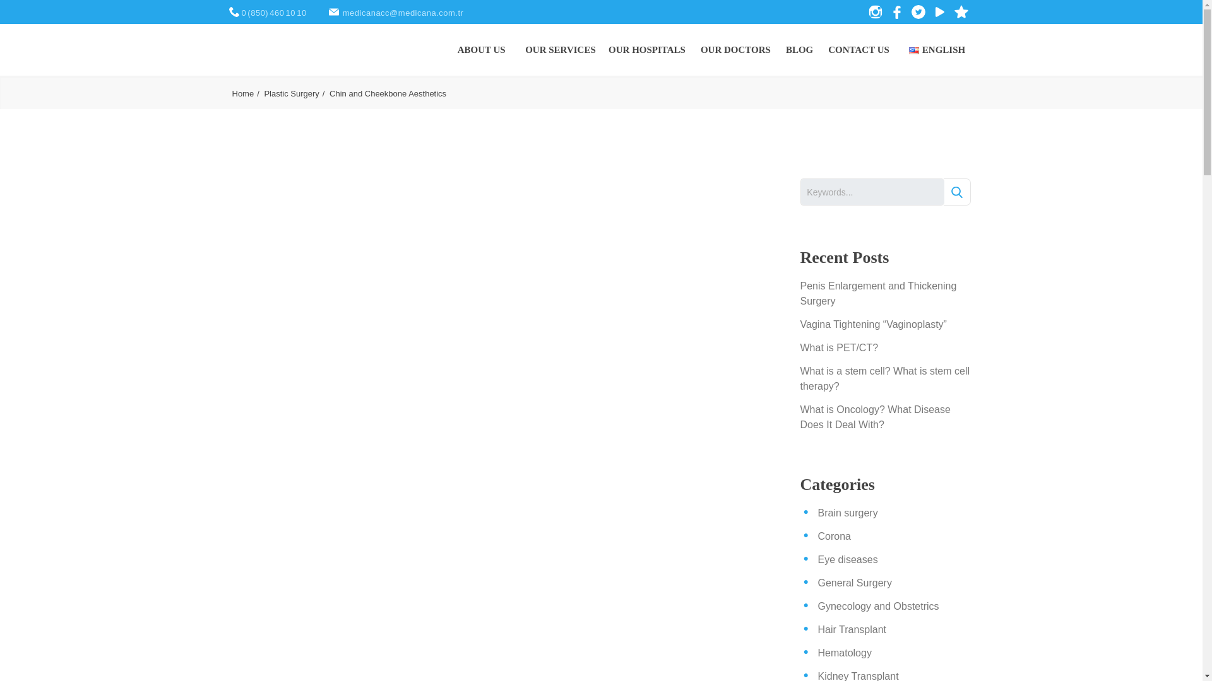 The image size is (1212, 681). Describe the element at coordinates (646, 49) in the screenshot. I see `OUR HOSPITALS` at that location.